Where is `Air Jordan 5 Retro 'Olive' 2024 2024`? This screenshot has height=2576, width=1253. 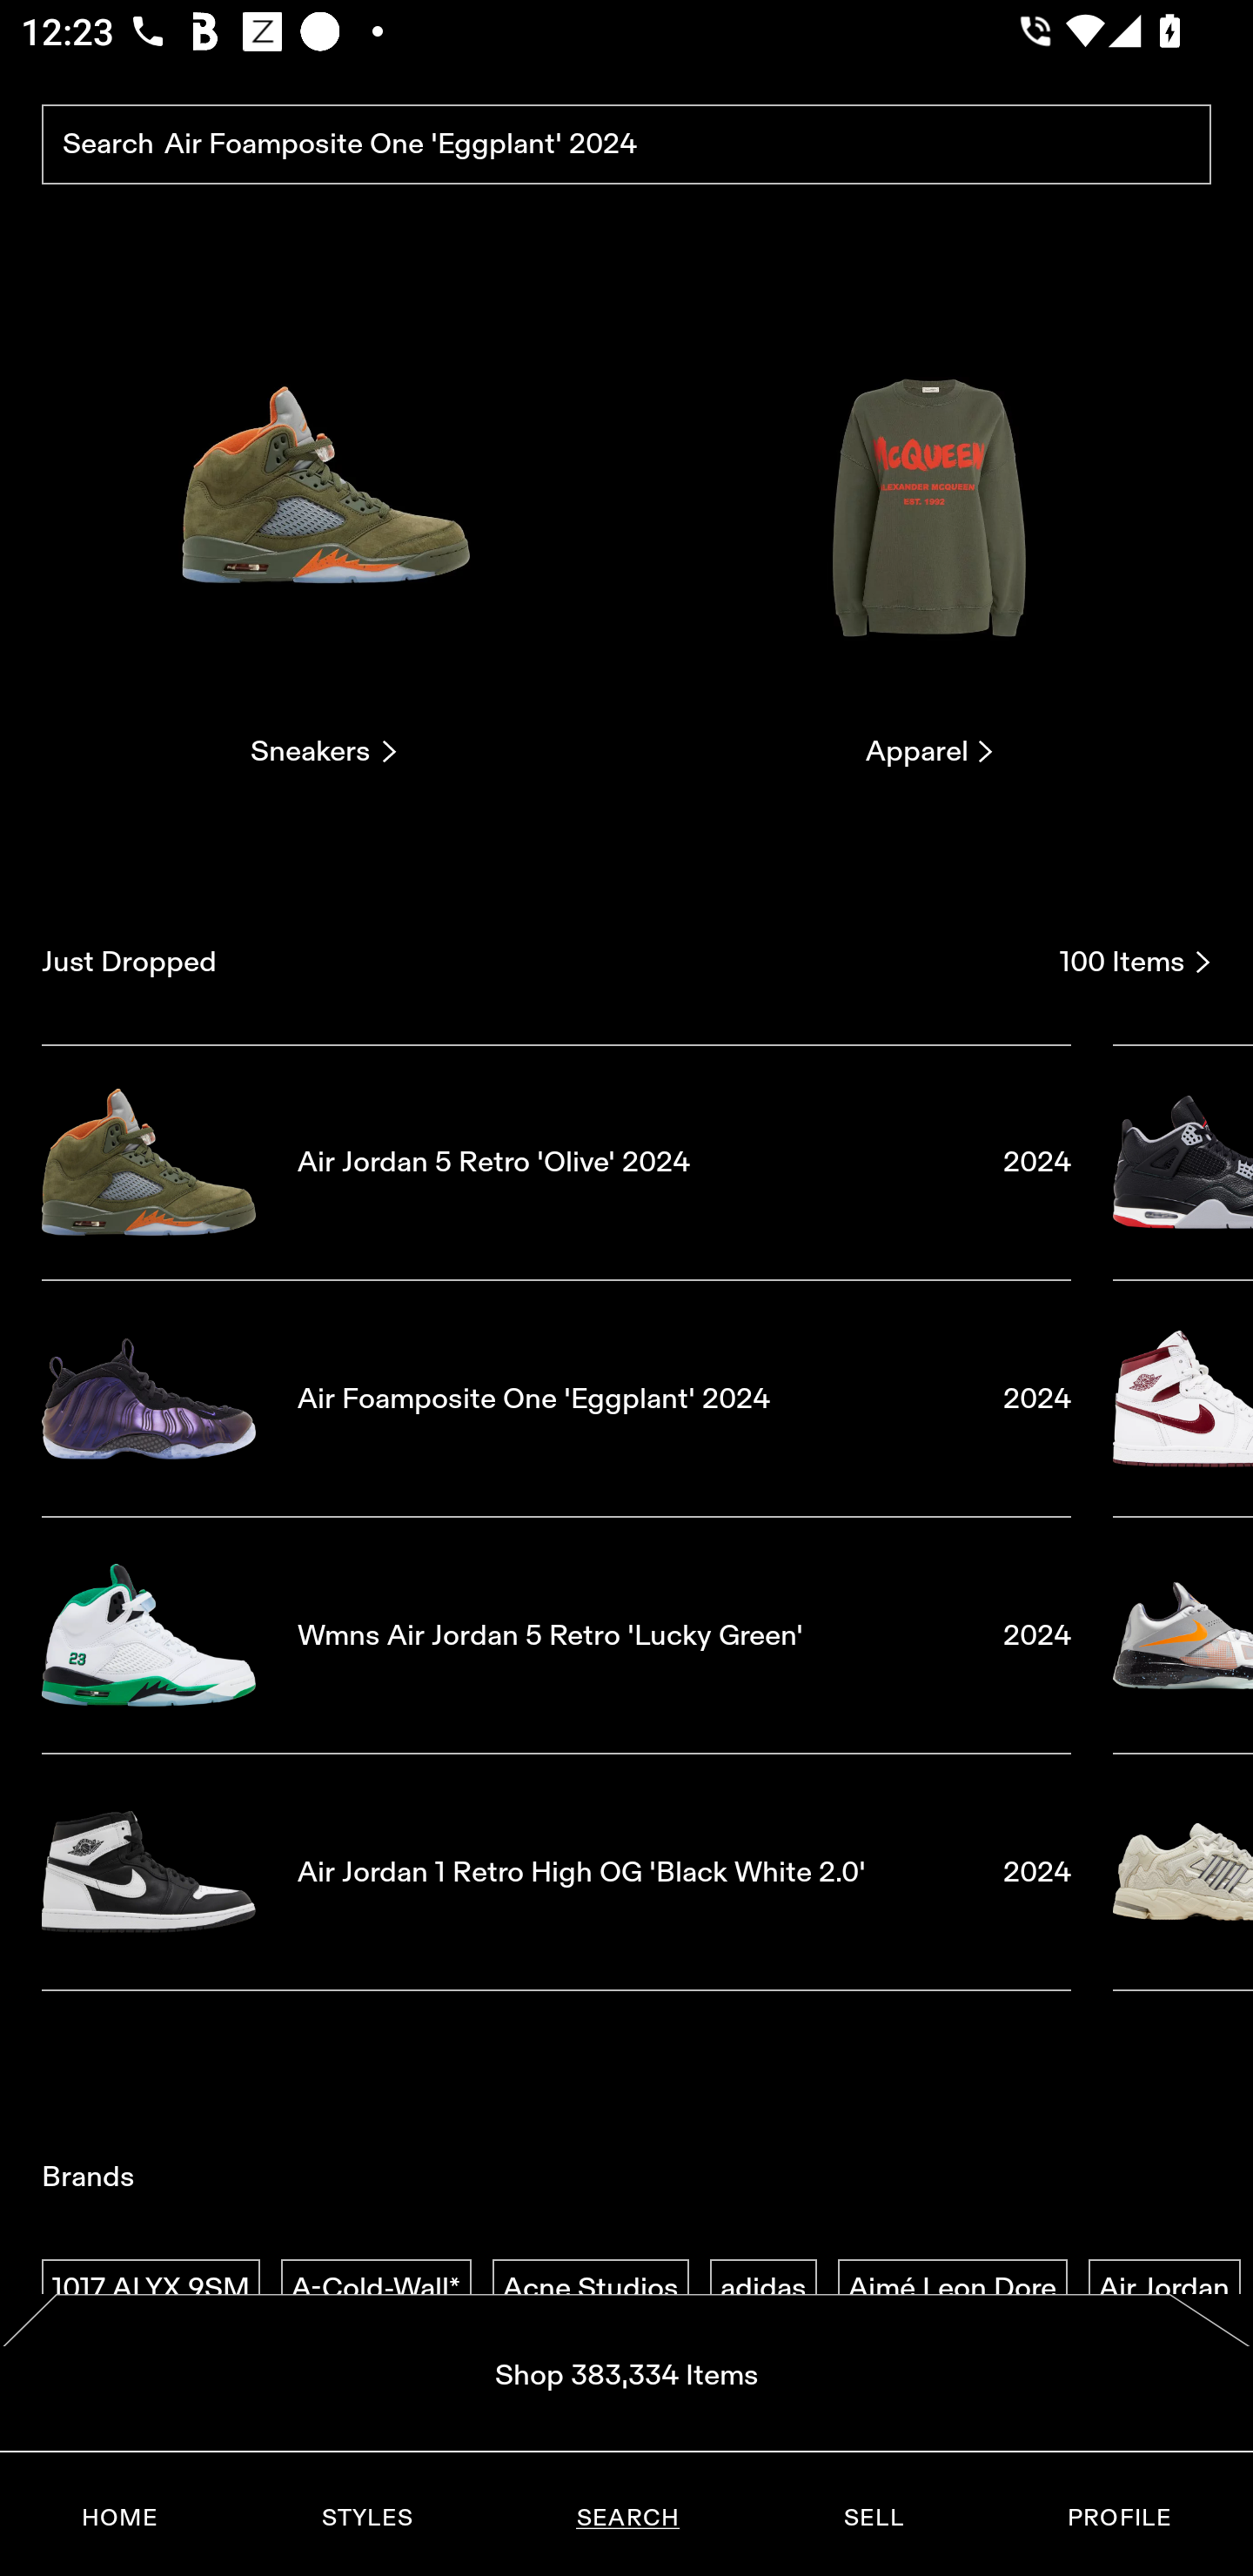
Air Jordan 5 Retro 'Olive' 2024 2024 is located at coordinates (556, 1161).